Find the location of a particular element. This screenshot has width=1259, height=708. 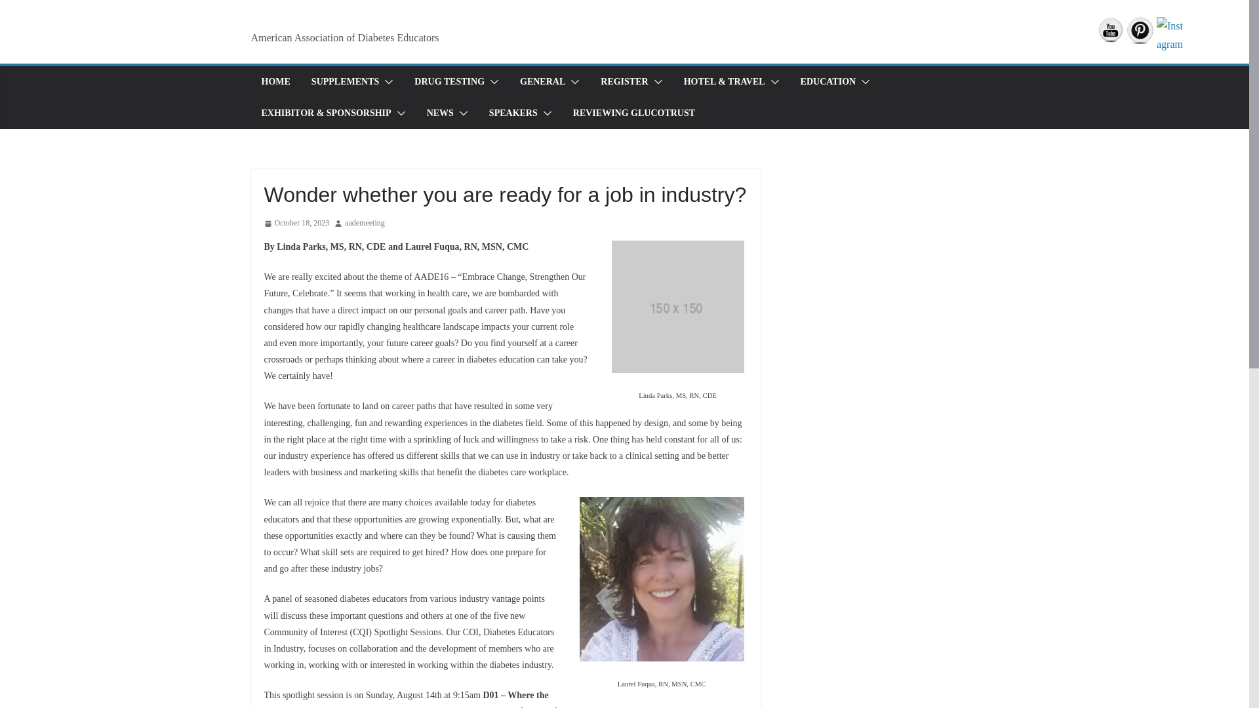

GENERAL is located at coordinates (542, 82).